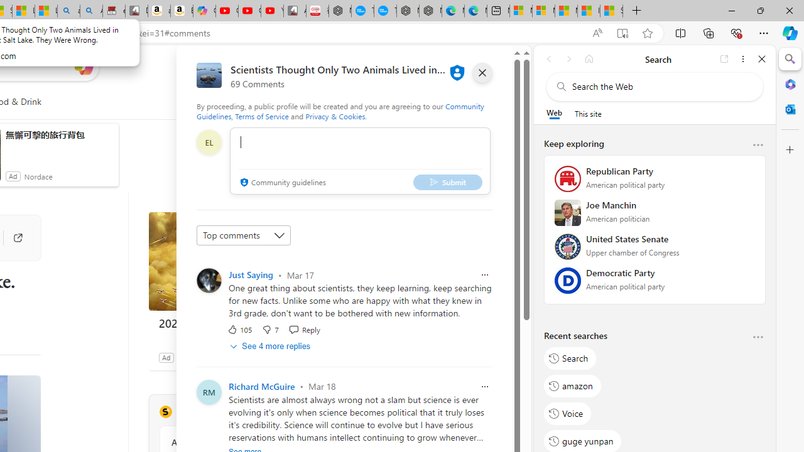  Describe the element at coordinates (209, 392) in the screenshot. I see `Profile Picture` at that location.